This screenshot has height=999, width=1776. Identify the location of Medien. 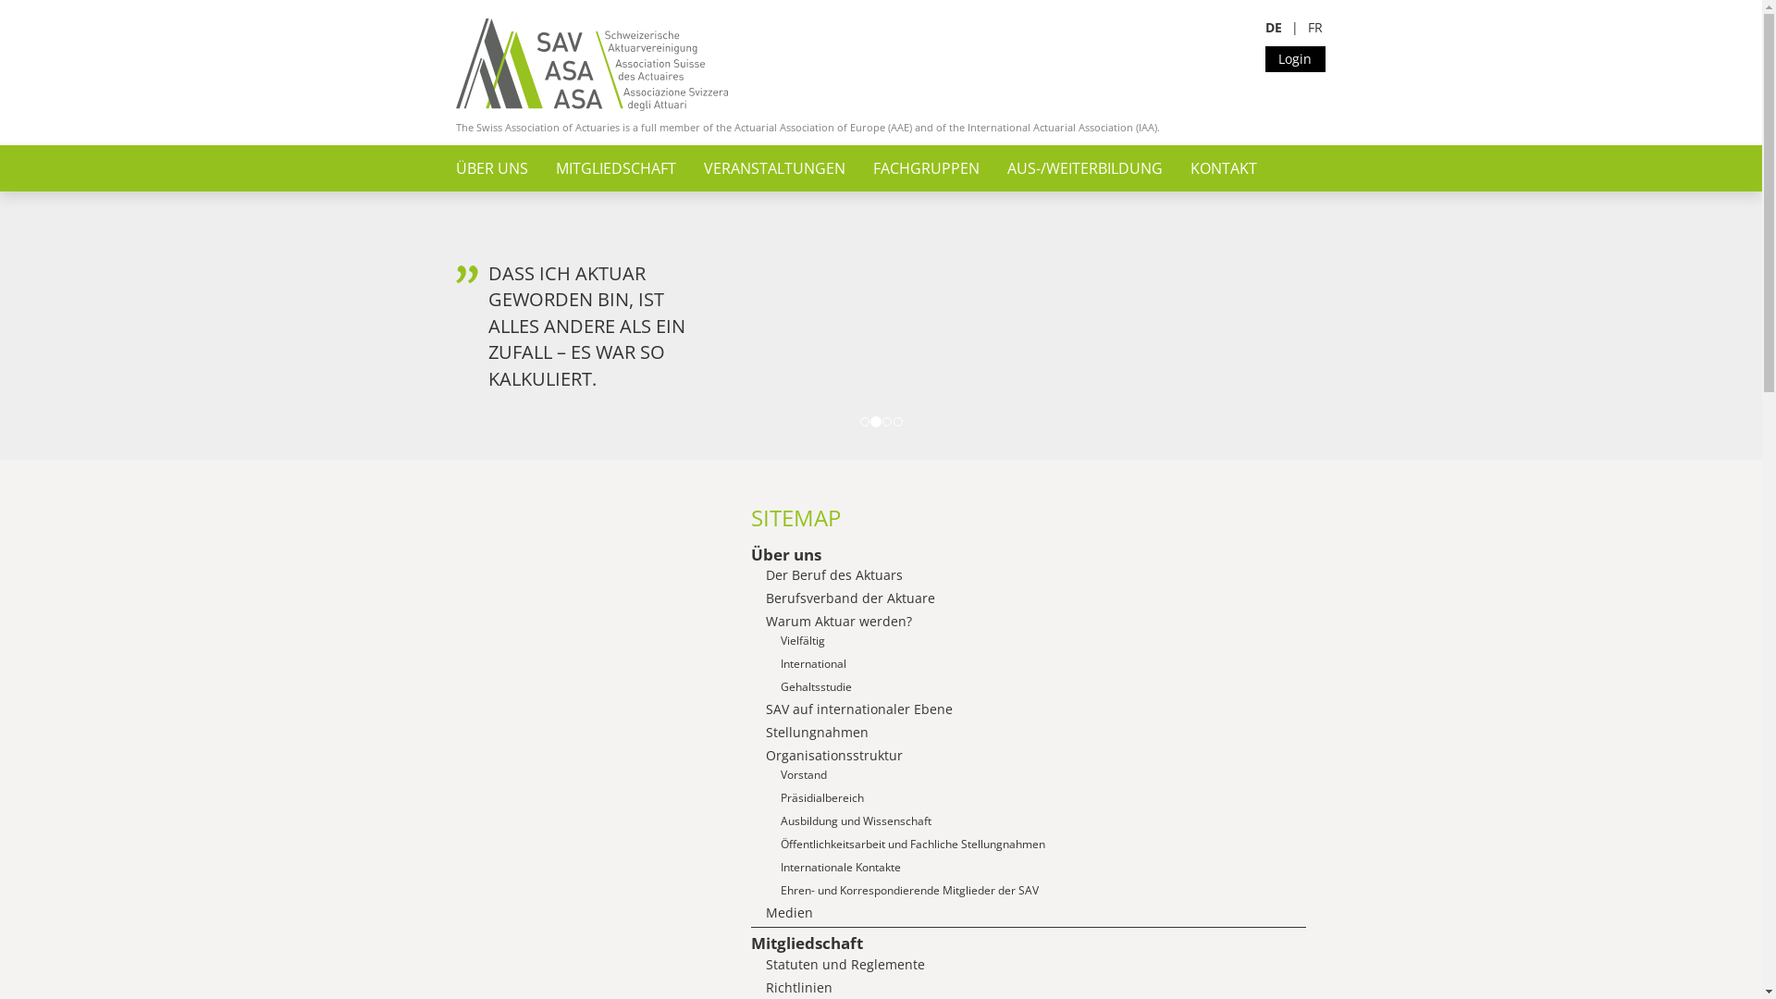
(790, 912).